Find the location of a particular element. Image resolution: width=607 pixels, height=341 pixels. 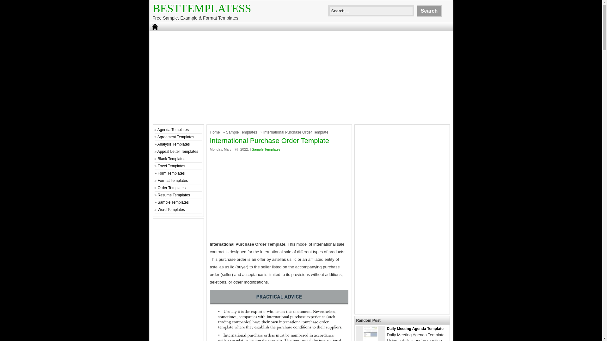

Sample Templates is located at coordinates (173, 202).